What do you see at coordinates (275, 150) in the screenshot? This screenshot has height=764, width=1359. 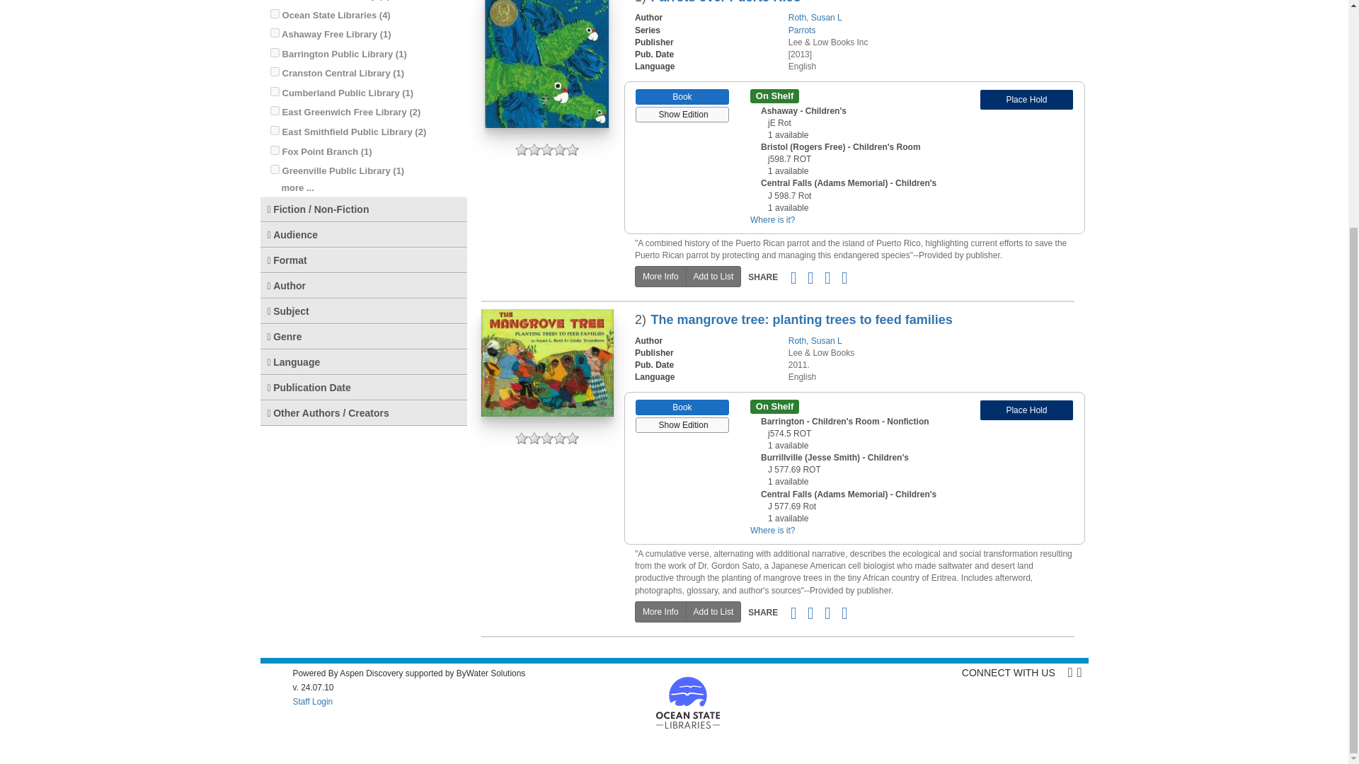 I see `on` at bounding box center [275, 150].